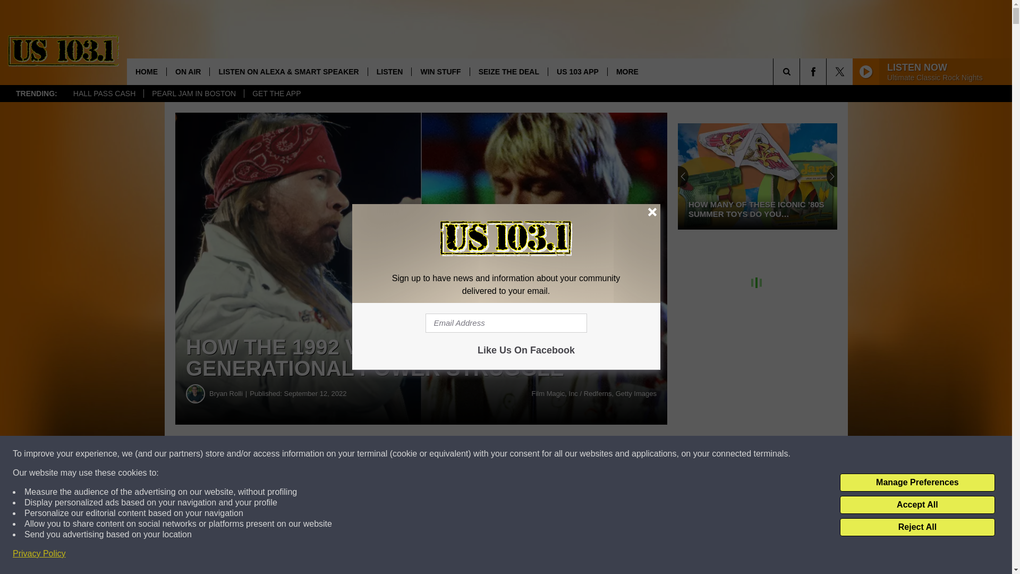 The image size is (1020, 574). What do you see at coordinates (323, 454) in the screenshot?
I see `Share on Facebook` at bounding box center [323, 454].